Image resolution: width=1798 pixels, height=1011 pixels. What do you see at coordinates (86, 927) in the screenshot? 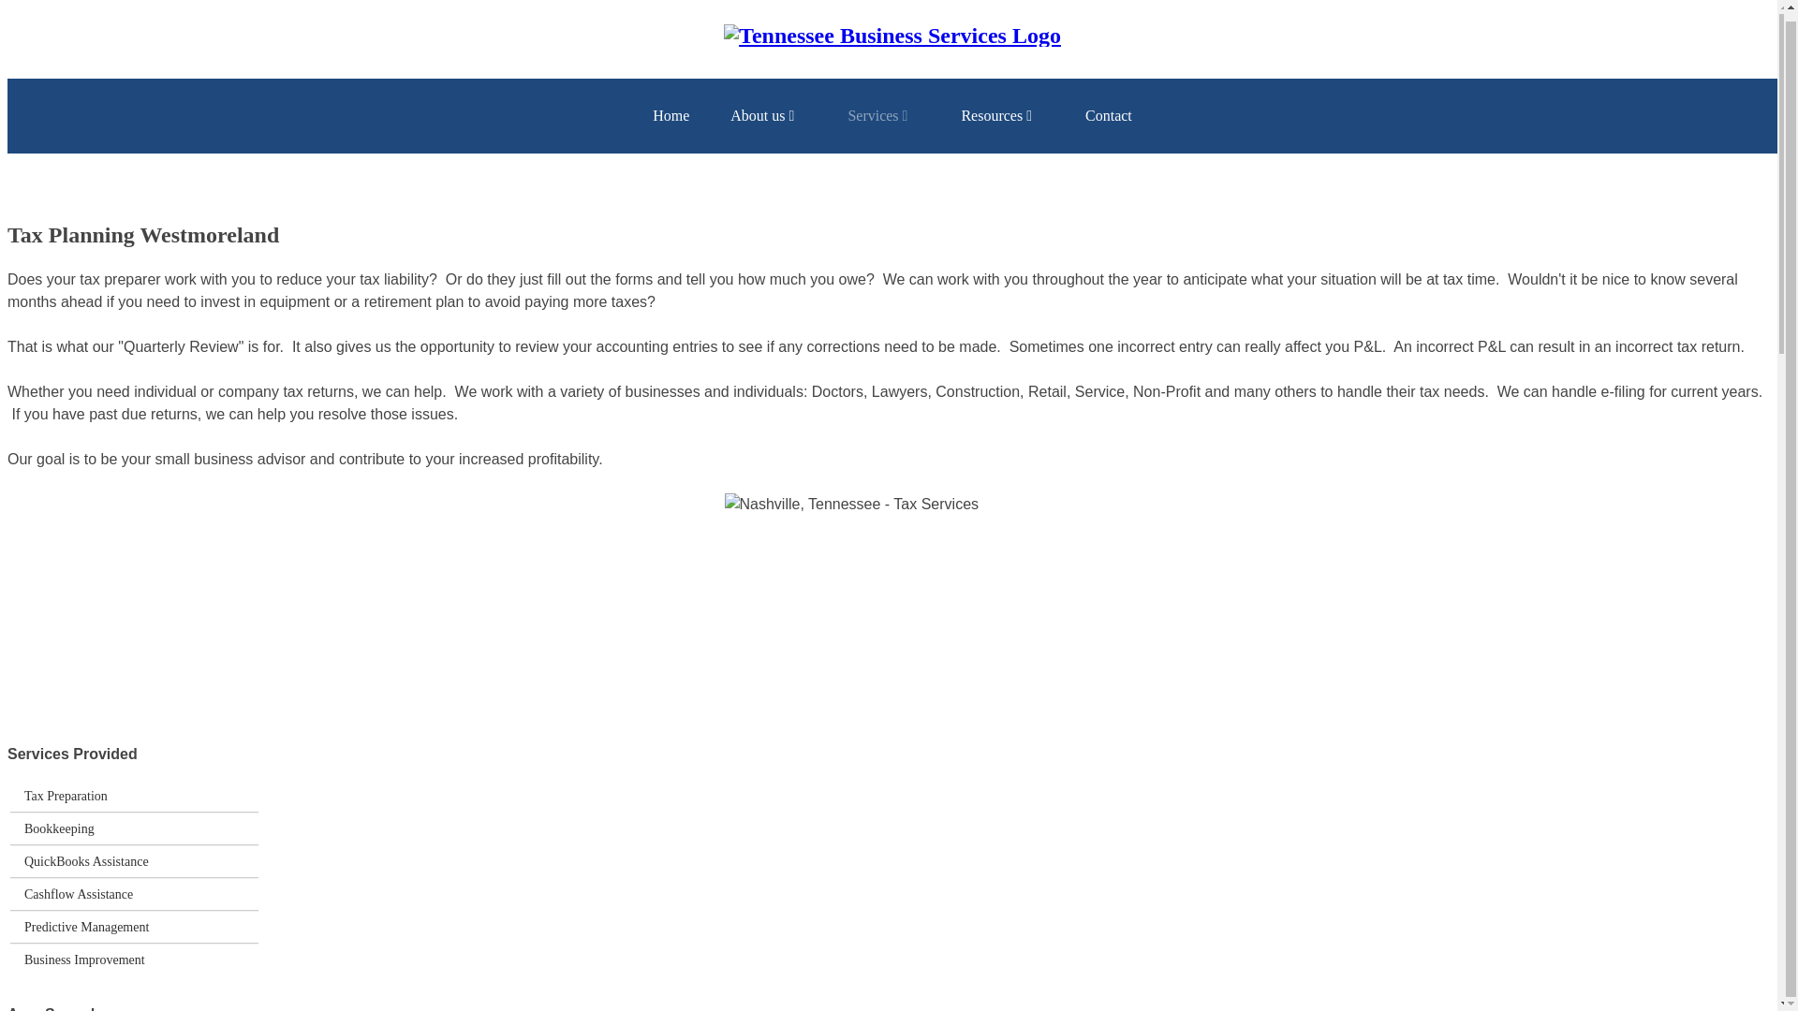
I see `Predictive Management` at bounding box center [86, 927].